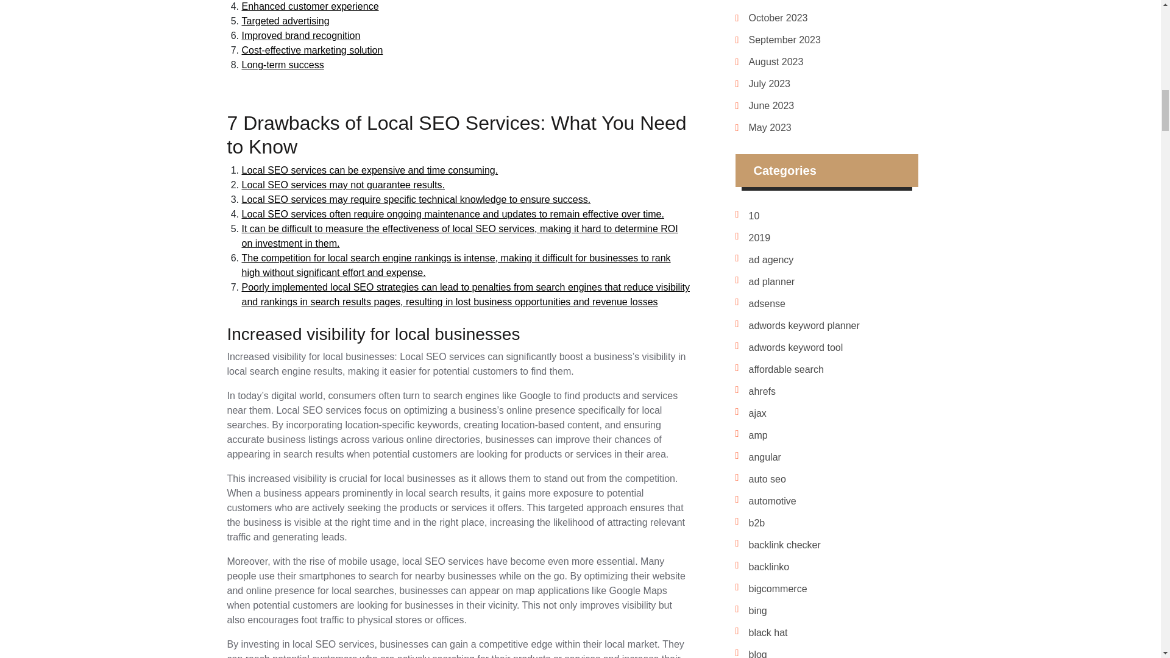 The width and height of the screenshot is (1170, 658). Describe the element at coordinates (342, 185) in the screenshot. I see `Local SEO services may not guarantee results.` at that location.